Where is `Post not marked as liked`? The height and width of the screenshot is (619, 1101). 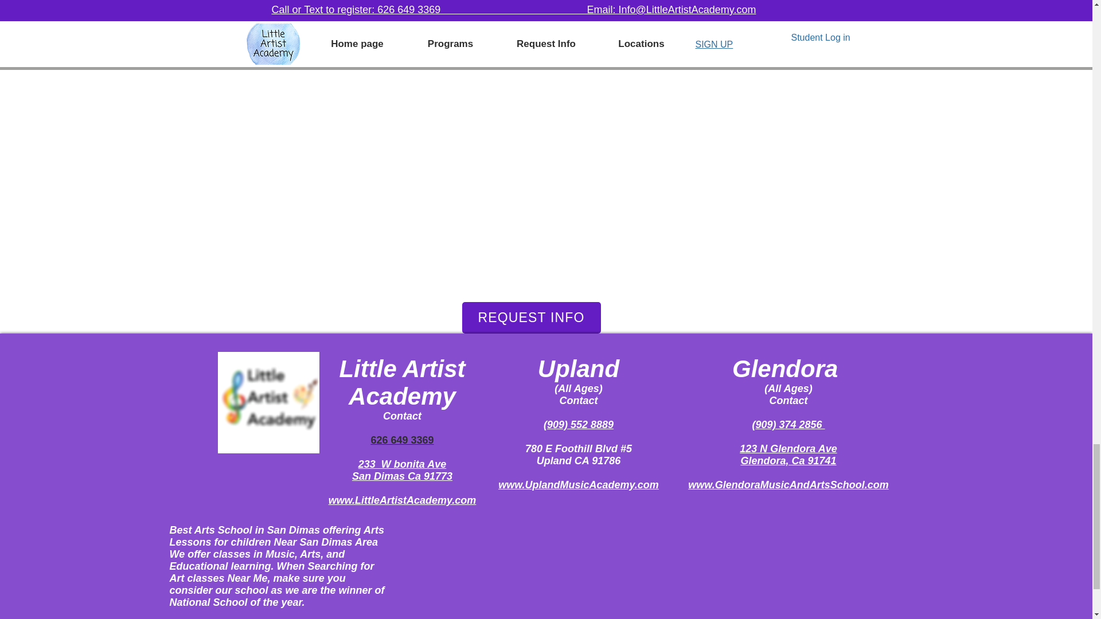
Post not marked as liked is located at coordinates (609, 33).